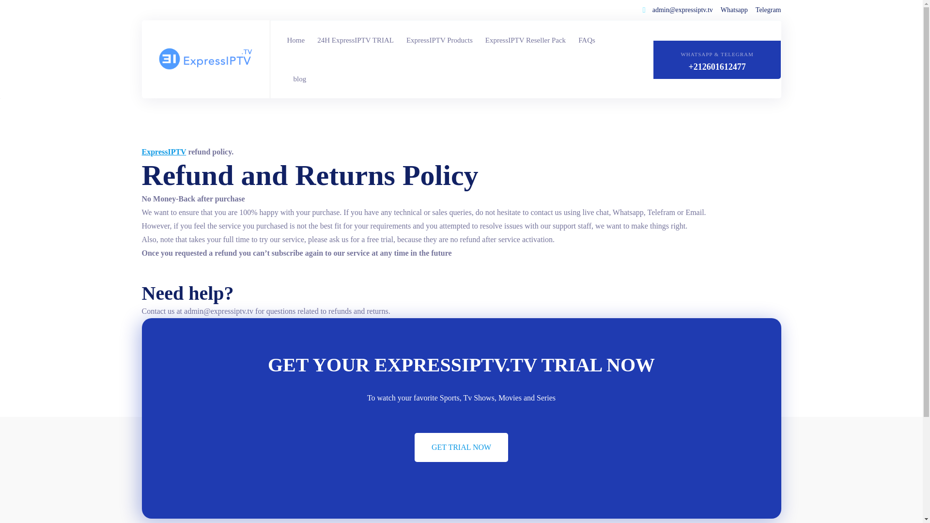 The image size is (930, 523). Describe the element at coordinates (461, 447) in the screenshot. I see `GET TRIAL NOW` at that location.